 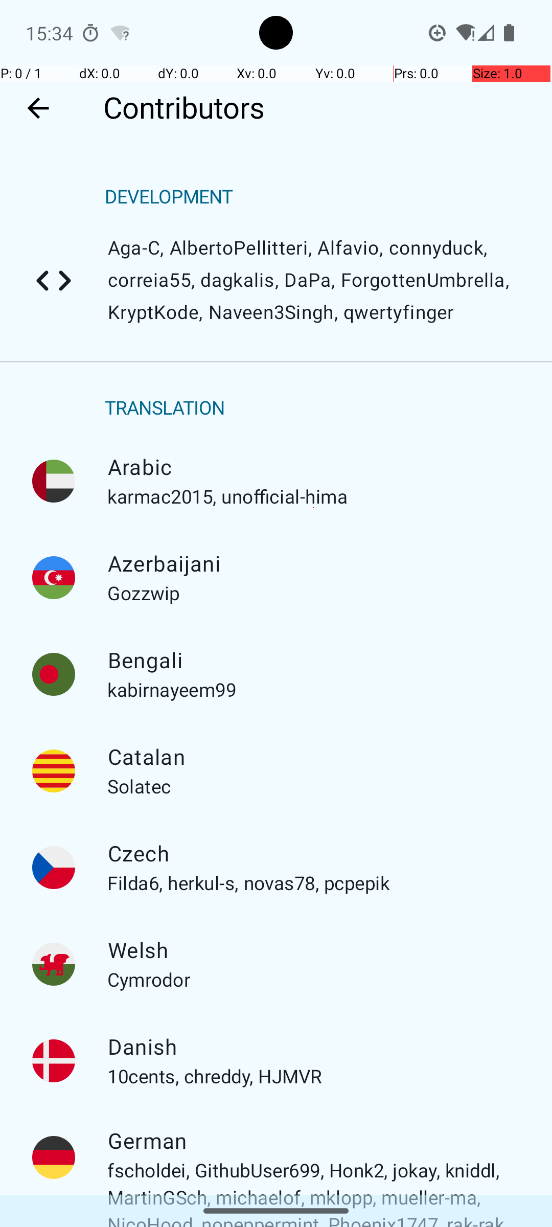 What do you see at coordinates (54, 868) in the screenshot?
I see `Filda6, herkul-s, novas78, pcpepik` at bounding box center [54, 868].